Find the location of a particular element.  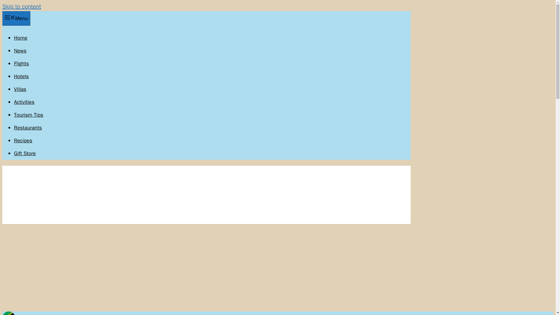

Gift Store is located at coordinates (25, 153).